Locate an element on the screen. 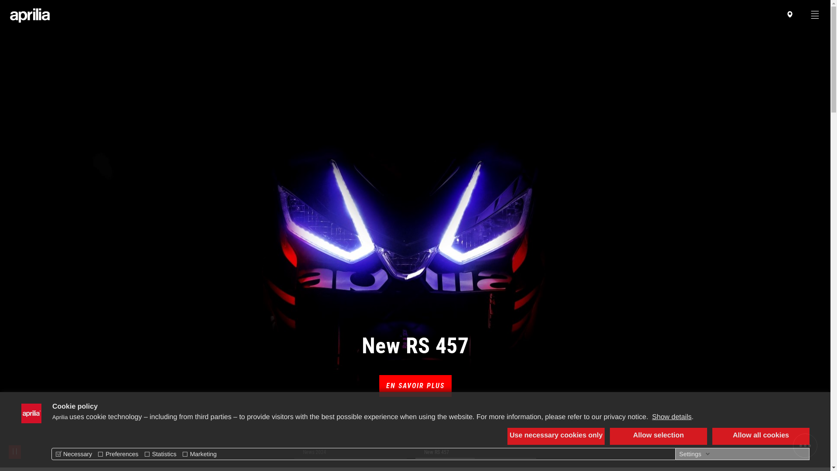 The width and height of the screenshot is (837, 471). Settings is located at coordinates (695, 454).